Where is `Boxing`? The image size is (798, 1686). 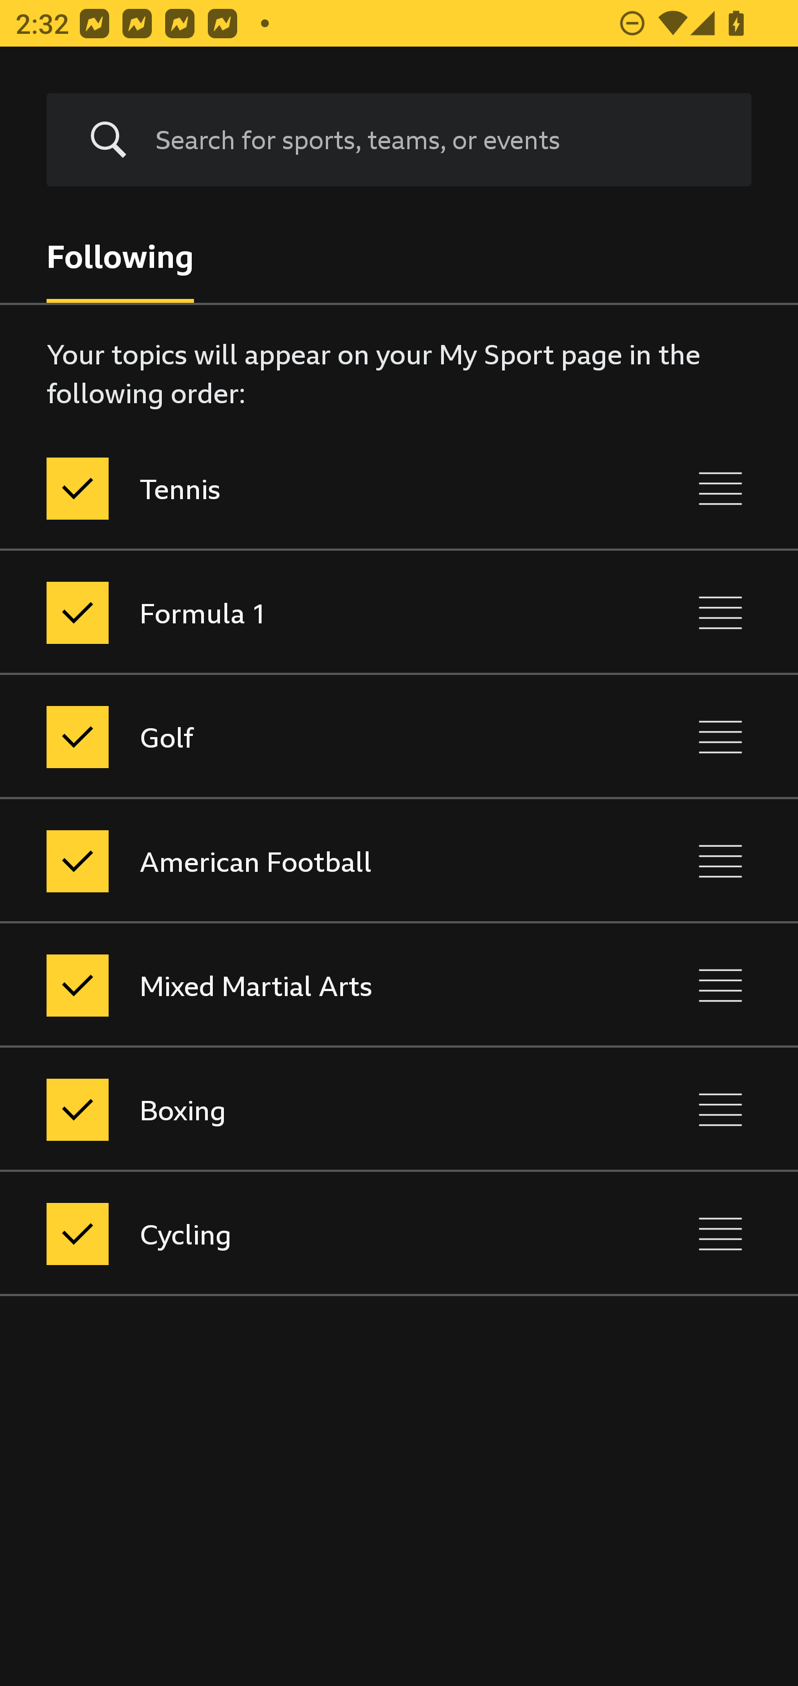
Boxing is located at coordinates (306, 1109).